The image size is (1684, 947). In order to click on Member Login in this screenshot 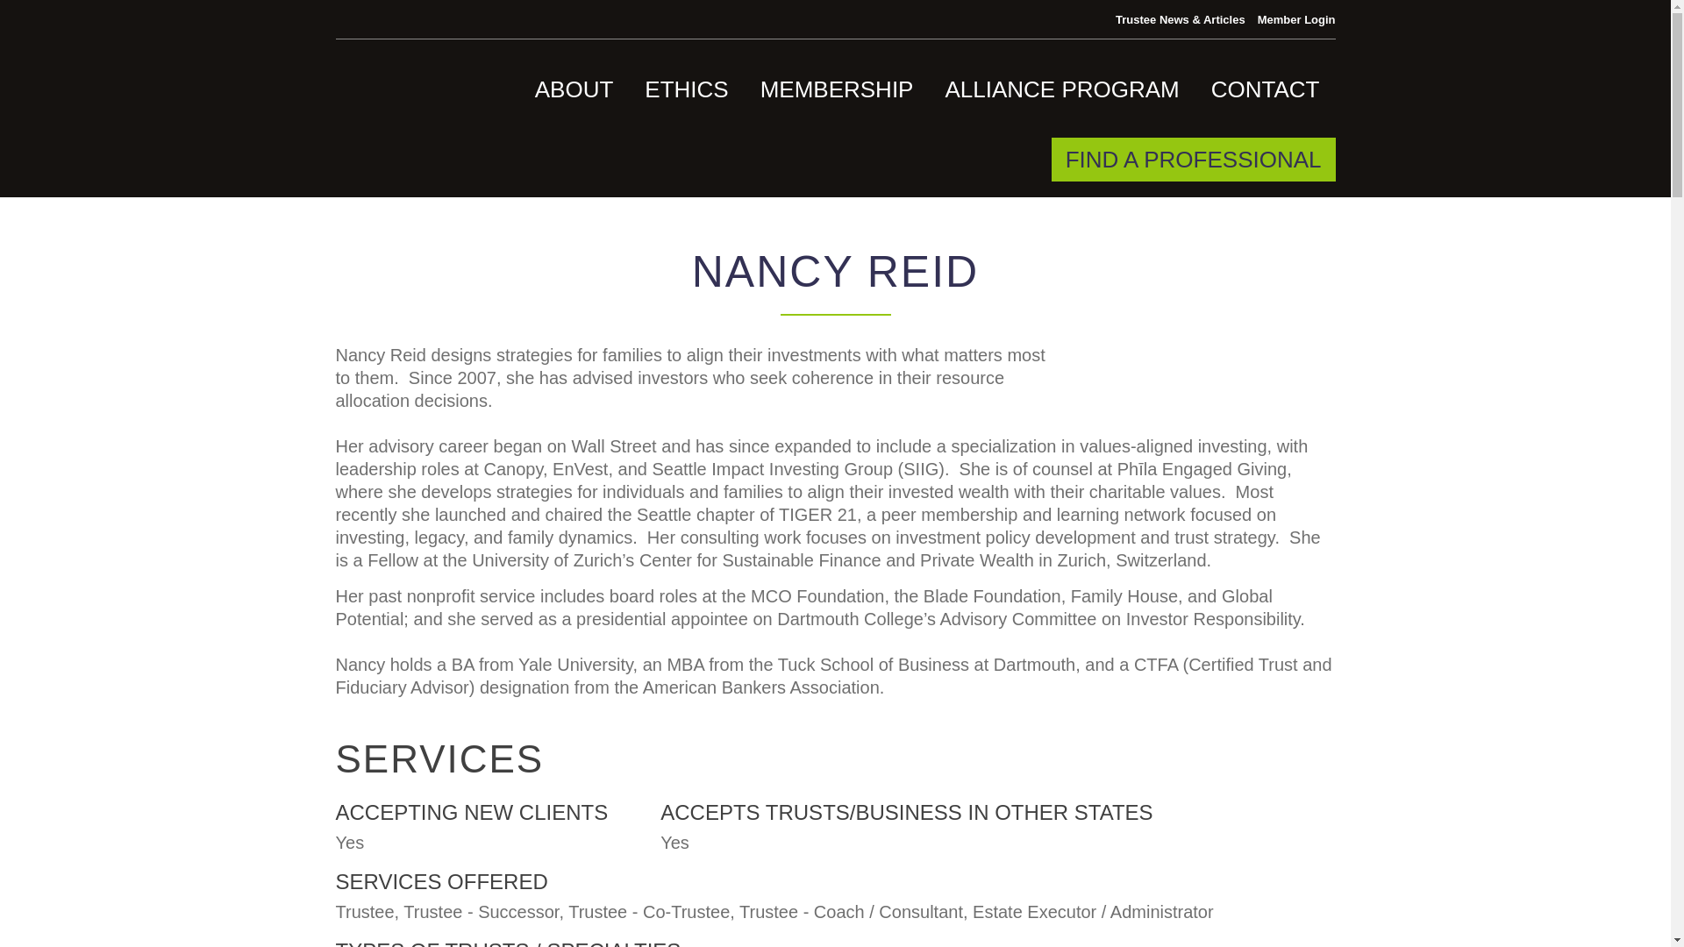, I will do `click(1296, 19)`.